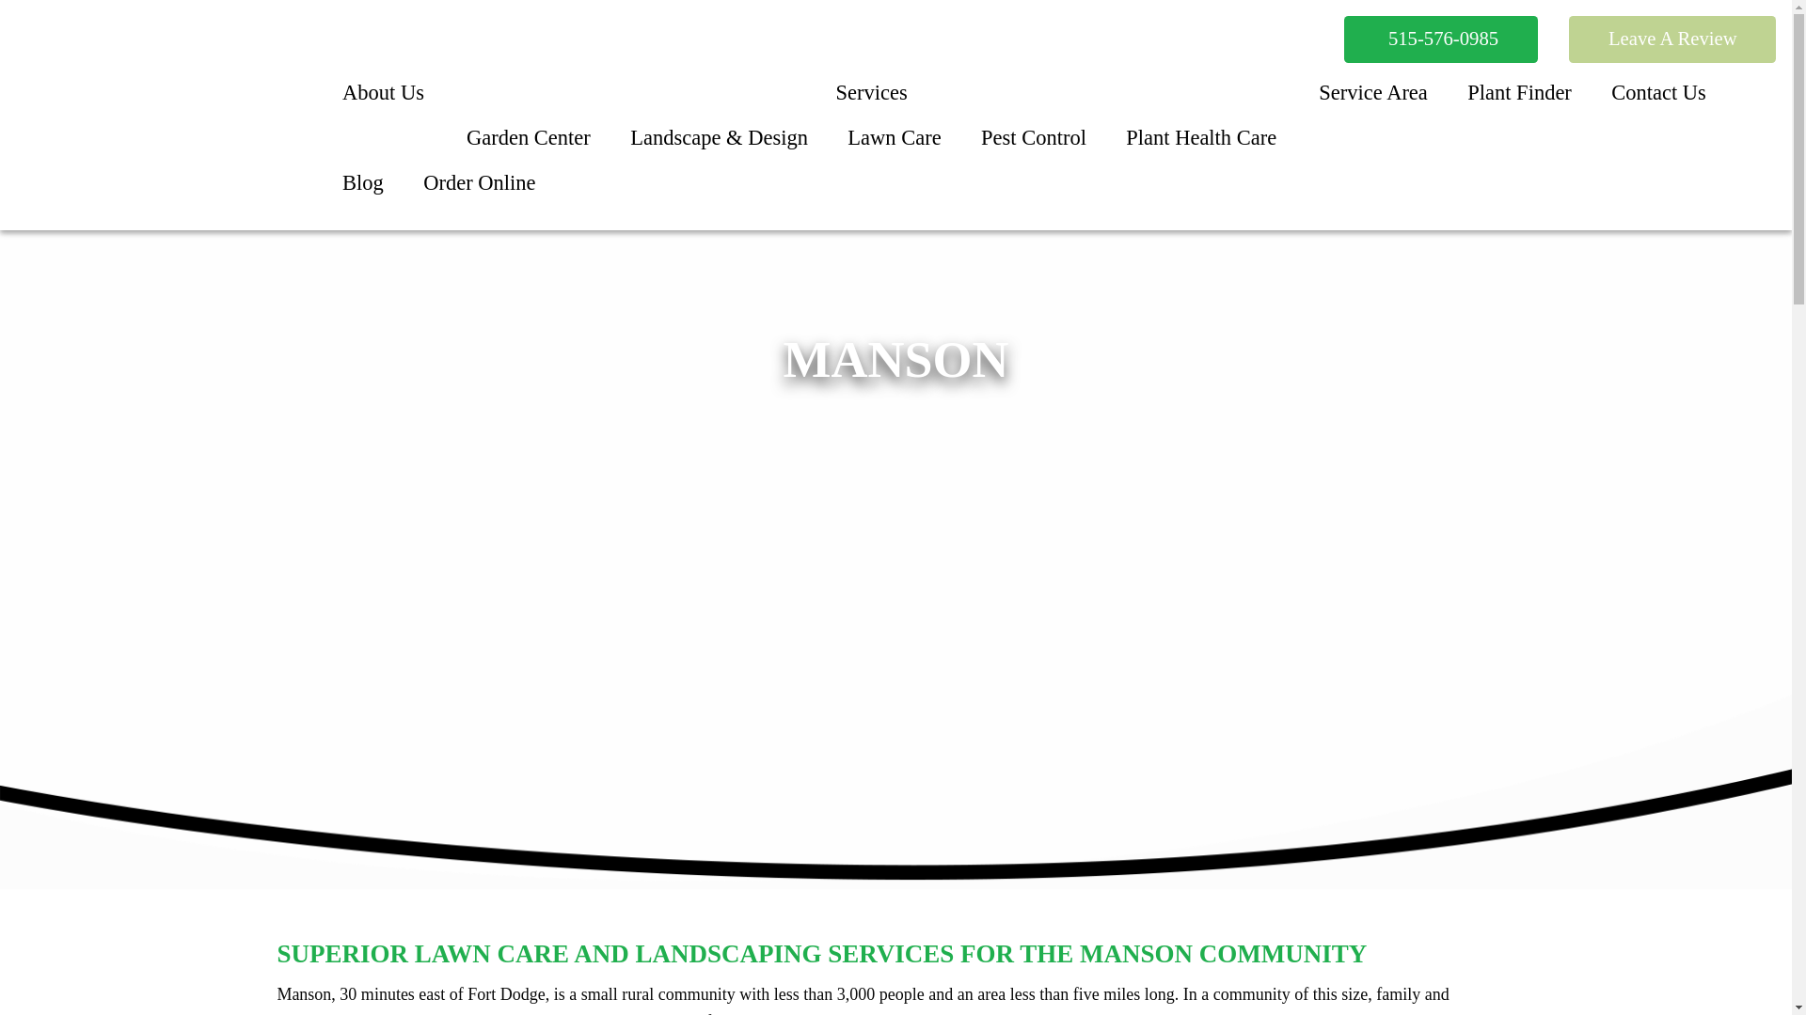  What do you see at coordinates (1658, 94) in the screenshot?
I see `Contact Us` at bounding box center [1658, 94].